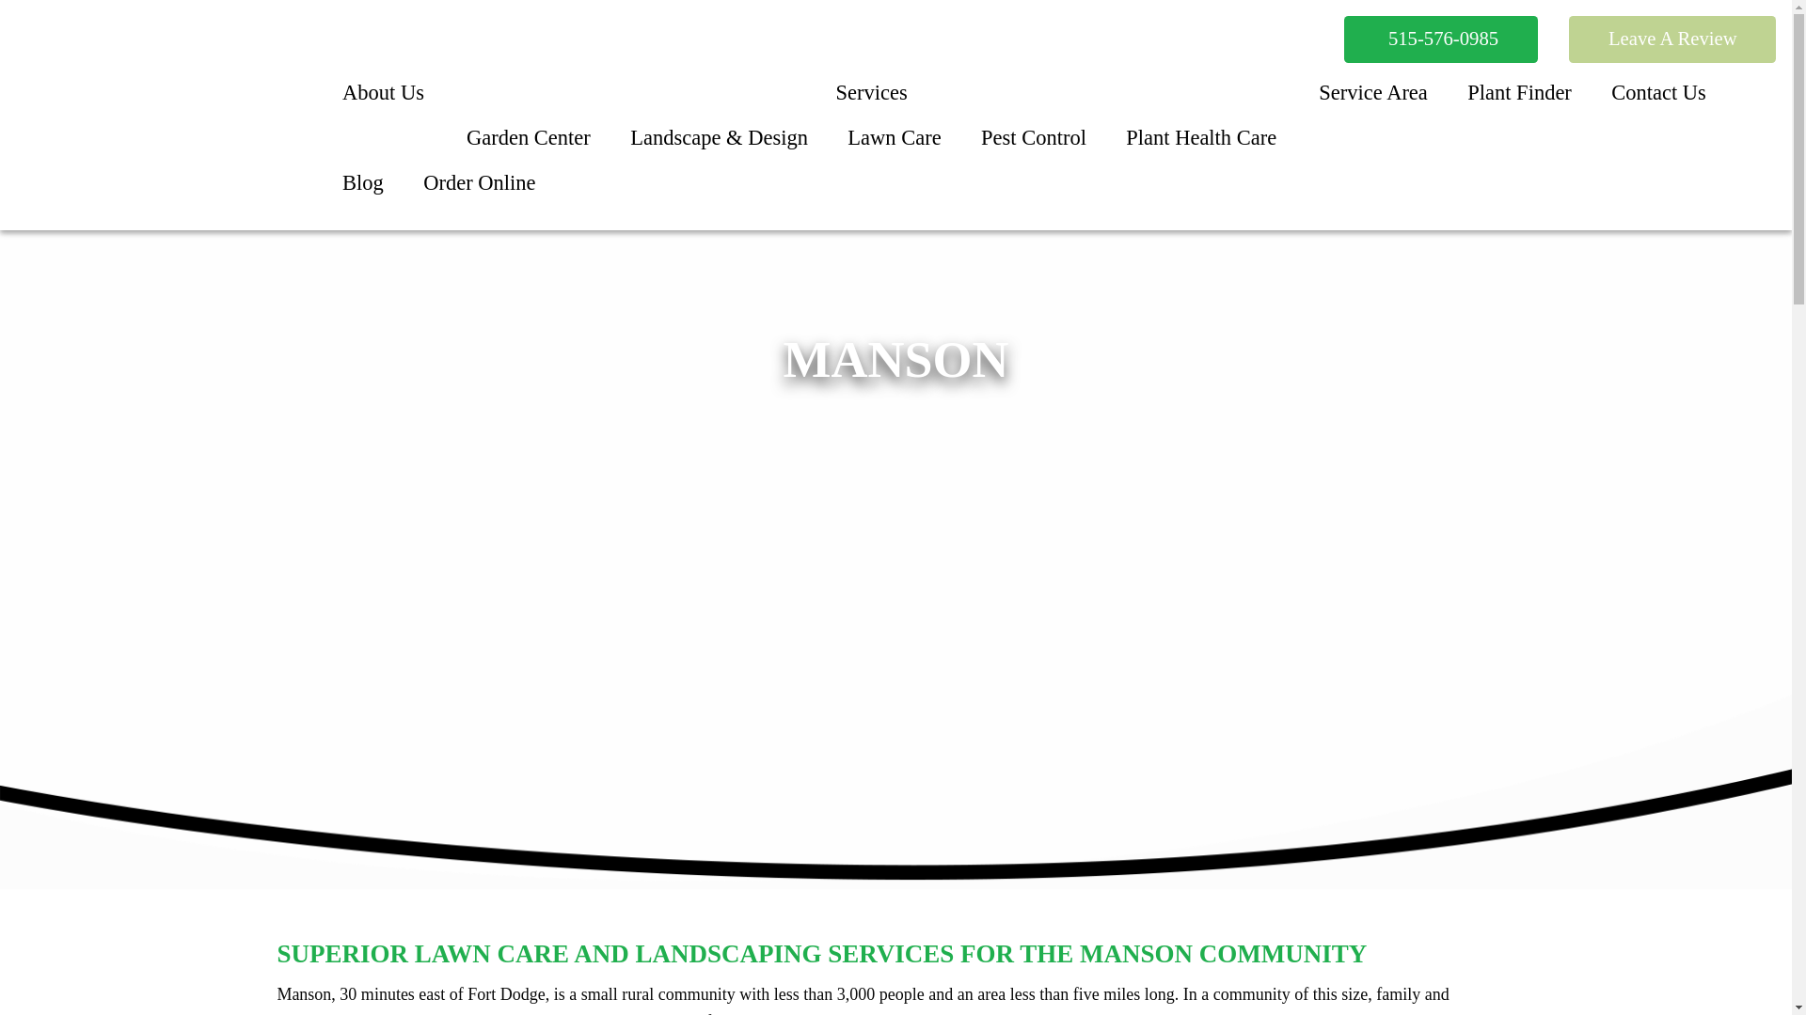  What do you see at coordinates (1658, 94) in the screenshot?
I see `Contact Us` at bounding box center [1658, 94].